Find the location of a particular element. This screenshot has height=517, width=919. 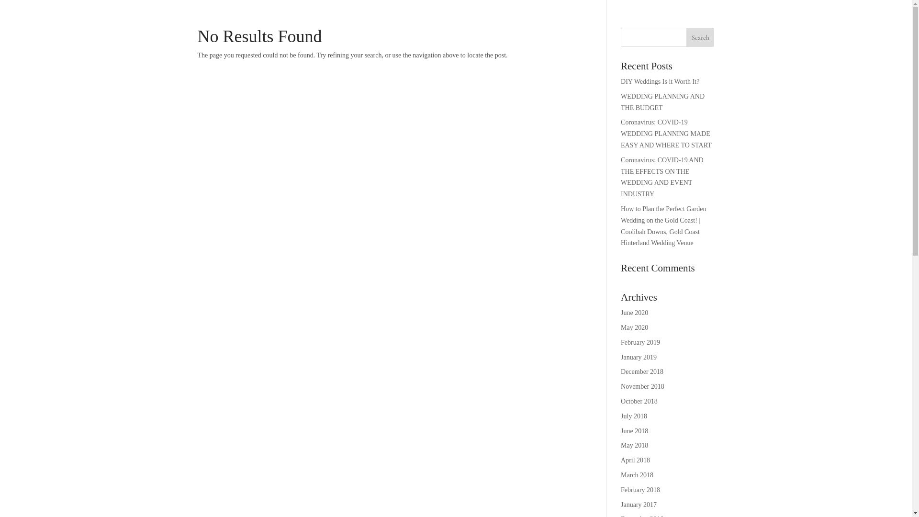

January 2019 is located at coordinates (639, 357).